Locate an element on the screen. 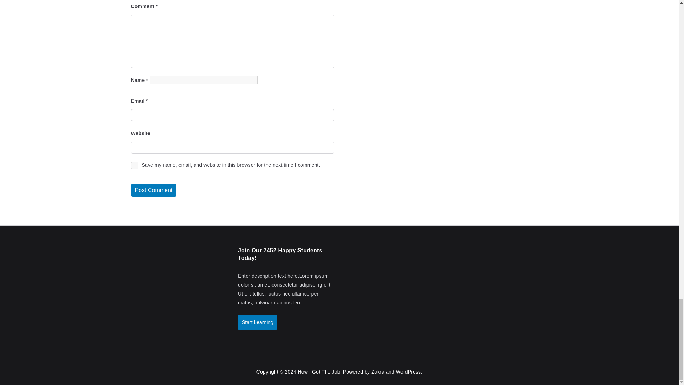  Start Learning is located at coordinates (257, 322).